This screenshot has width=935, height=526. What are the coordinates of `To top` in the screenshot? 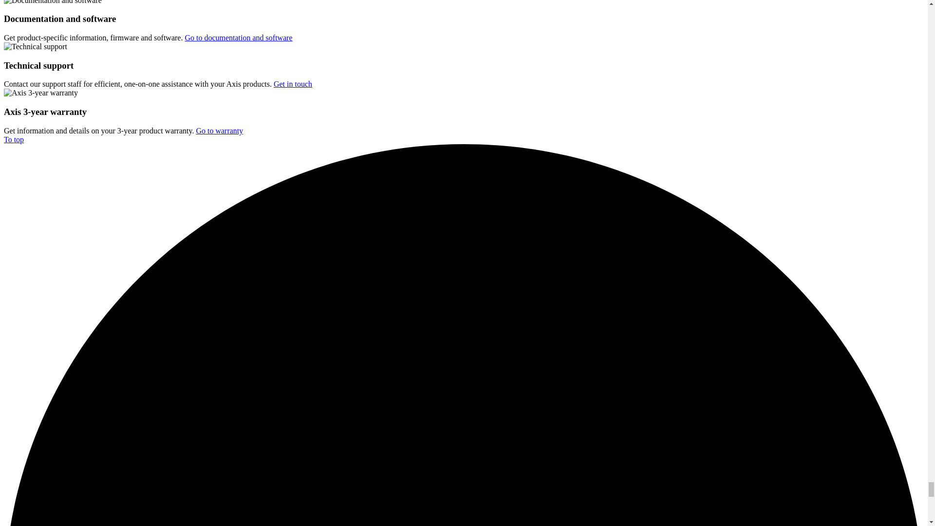 It's located at (14, 139).